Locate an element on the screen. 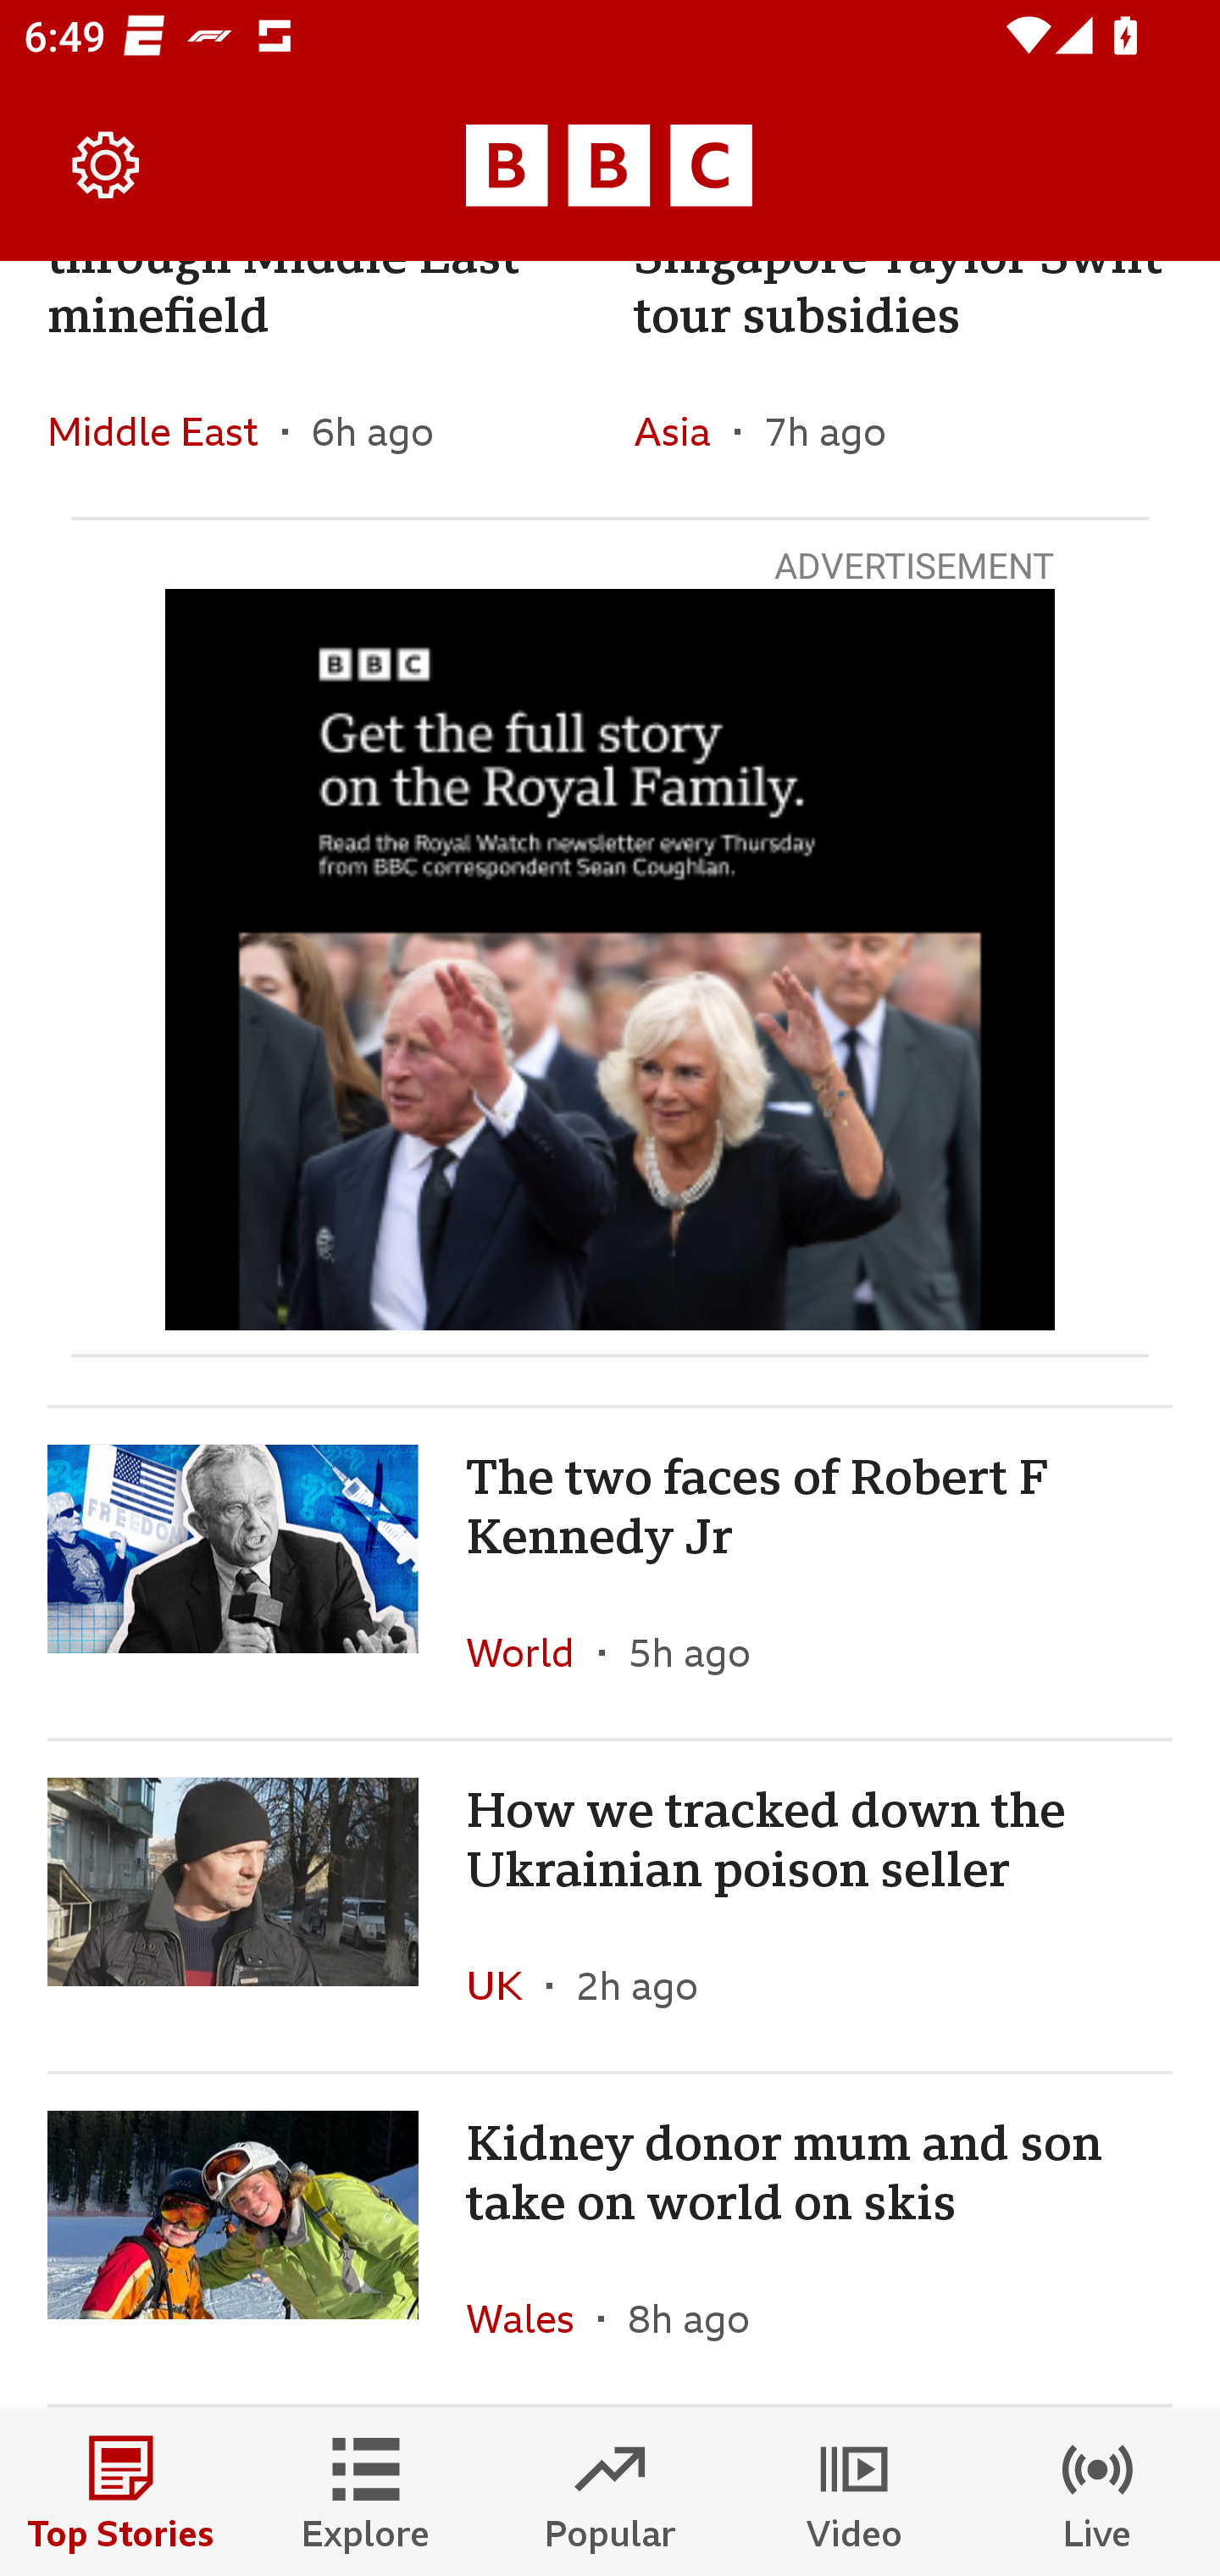 The height and width of the screenshot is (2576, 1220). World In the section World is located at coordinates (532, 1652).